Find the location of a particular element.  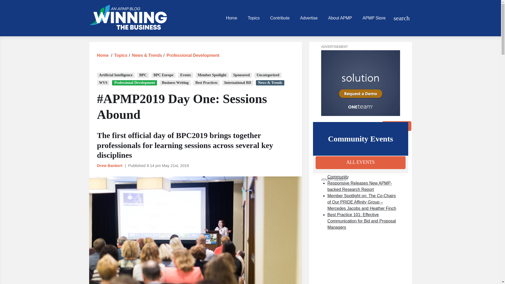

About APMP is located at coordinates (340, 18).